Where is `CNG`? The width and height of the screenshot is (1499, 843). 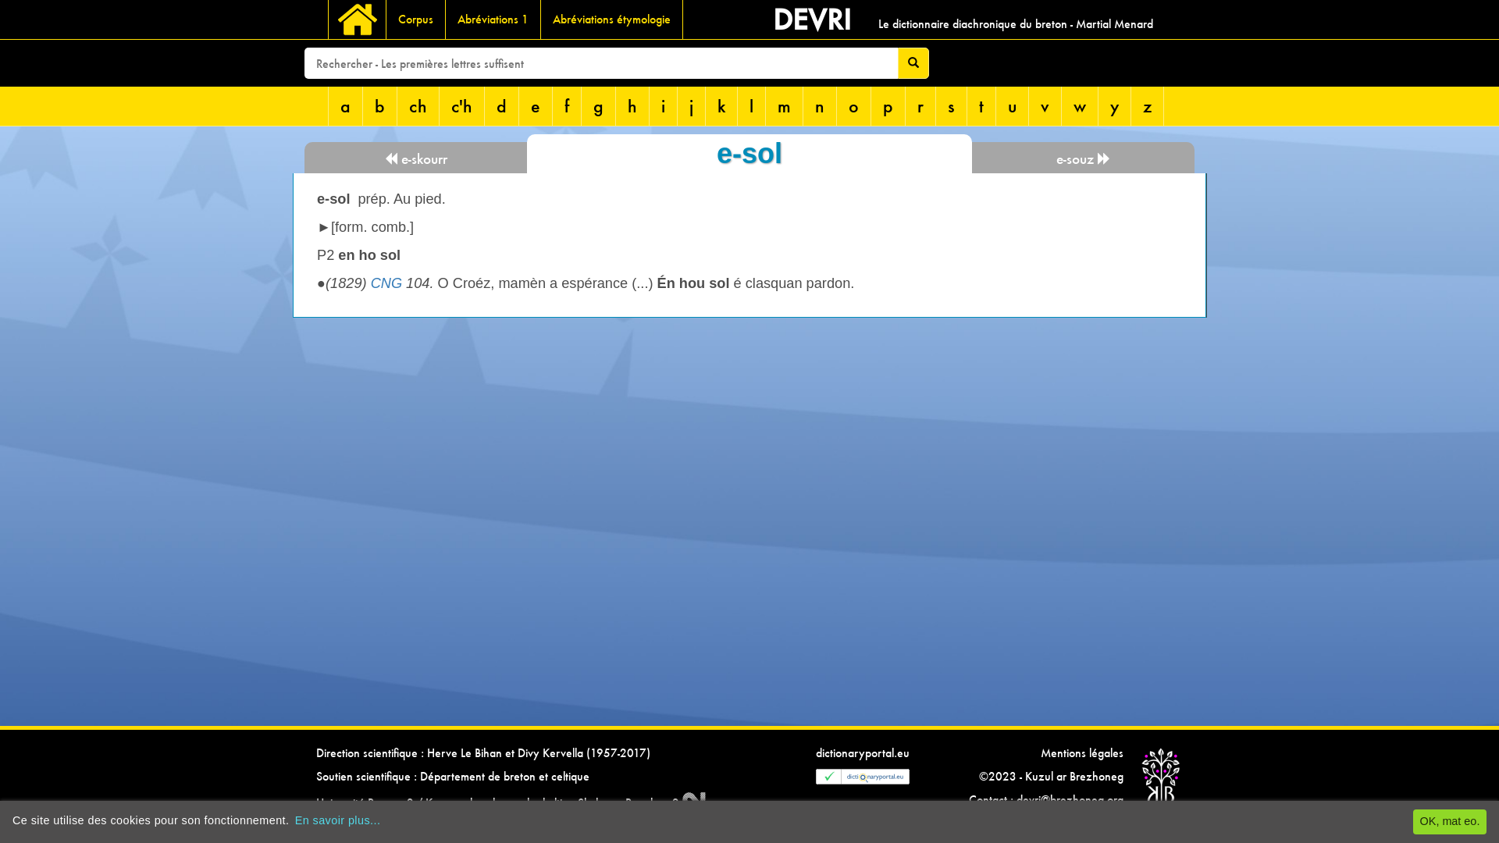
CNG is located at coordinates (386, 283).